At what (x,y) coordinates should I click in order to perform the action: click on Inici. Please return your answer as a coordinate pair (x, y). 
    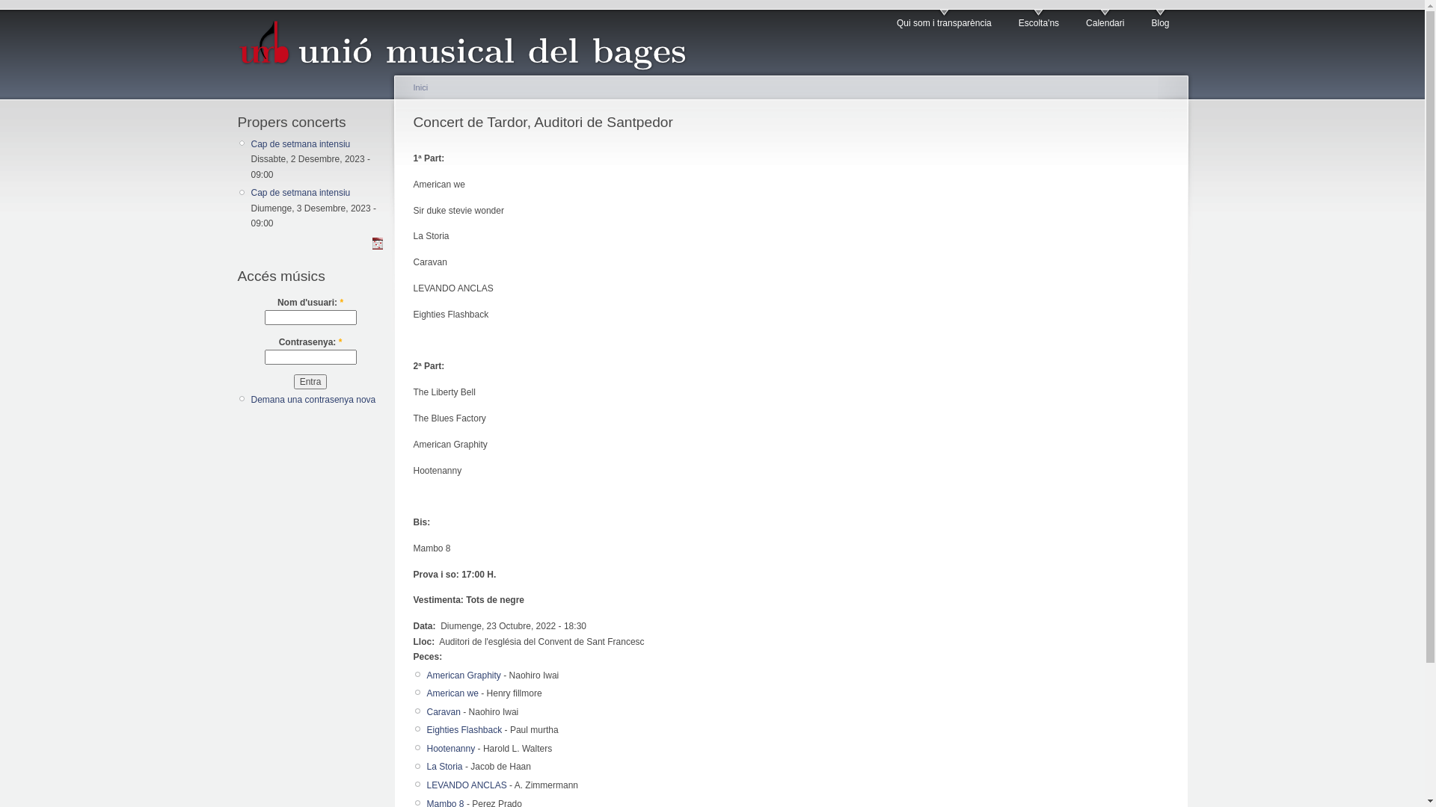
    Looking at the image, I should click on (420, 87).